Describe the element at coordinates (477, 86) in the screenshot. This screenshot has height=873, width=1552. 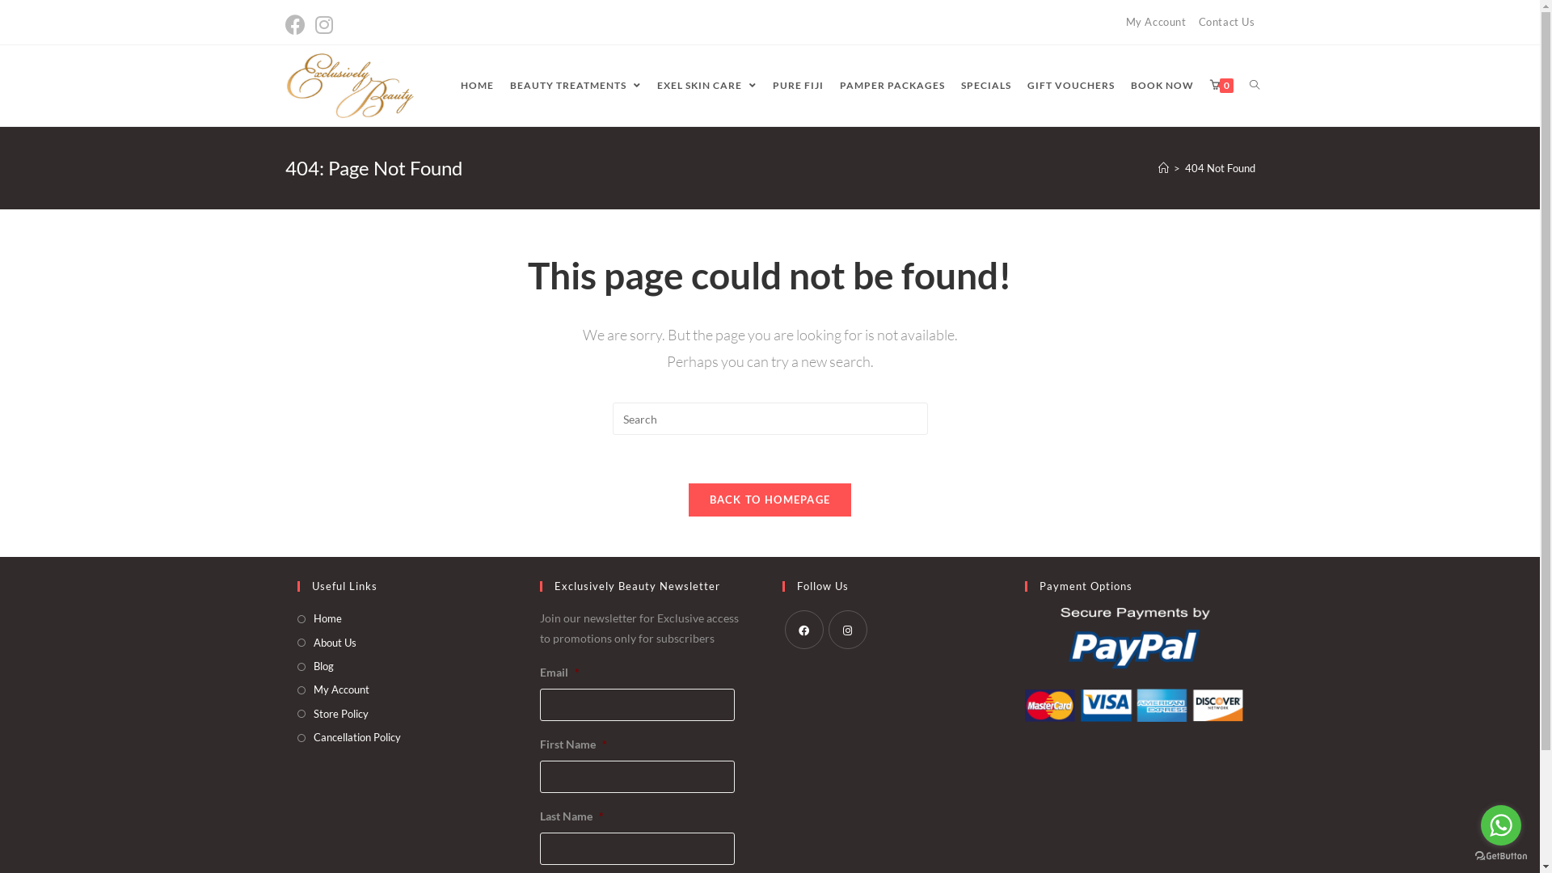
I see `HOME` at that location.